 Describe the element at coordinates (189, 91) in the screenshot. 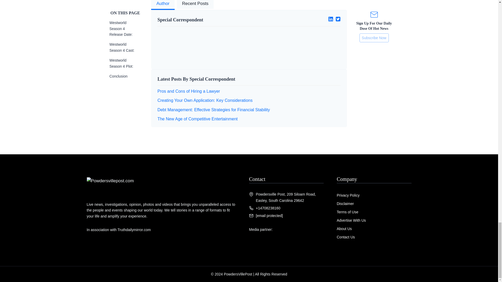

I see `Pros and Cons of Hiring a Lawyer` at that location.